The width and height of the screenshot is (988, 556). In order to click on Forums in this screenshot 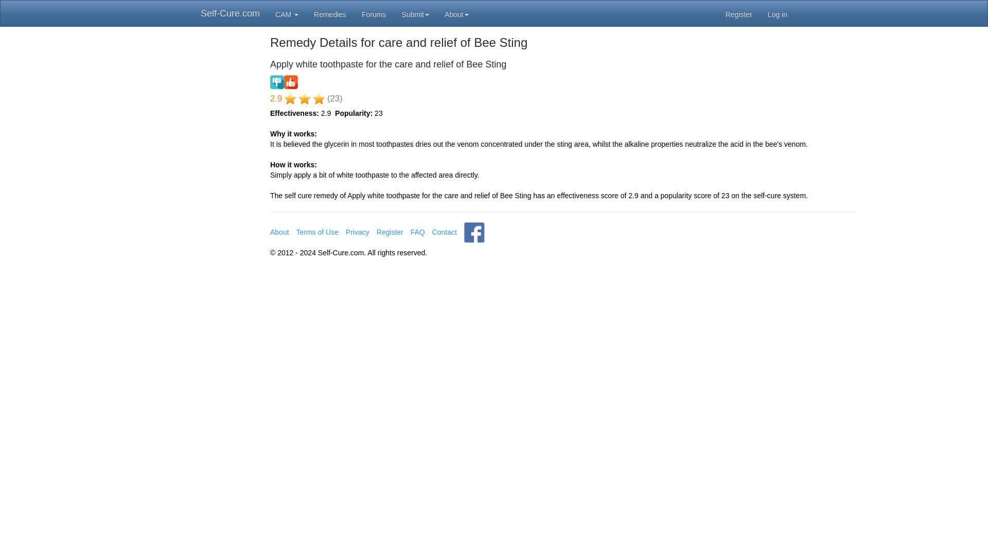, I will do `click(374, 13)`.